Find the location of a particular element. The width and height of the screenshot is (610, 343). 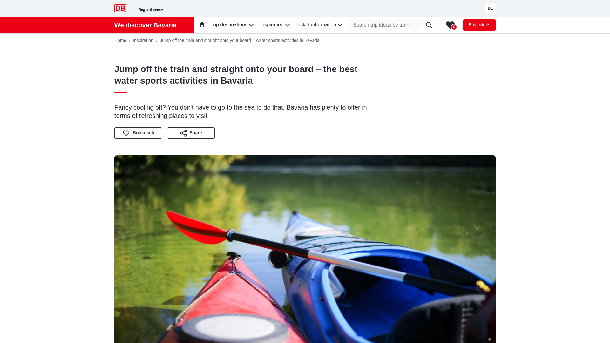

DE is located at coordinates (491, 8).